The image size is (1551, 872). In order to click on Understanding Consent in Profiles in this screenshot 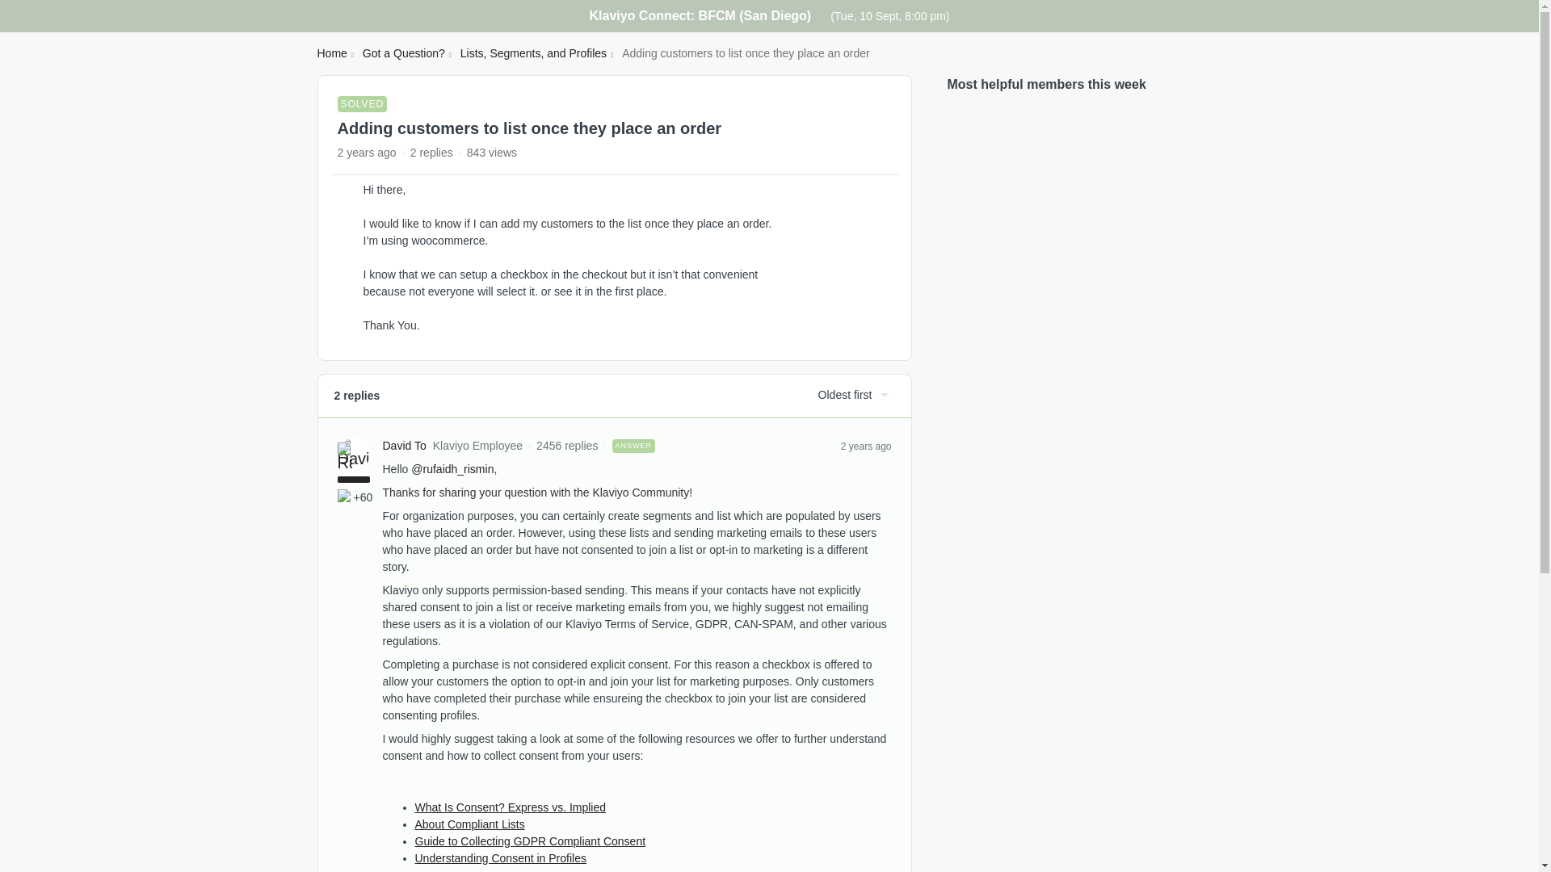, I will do `click(501, 857)`.